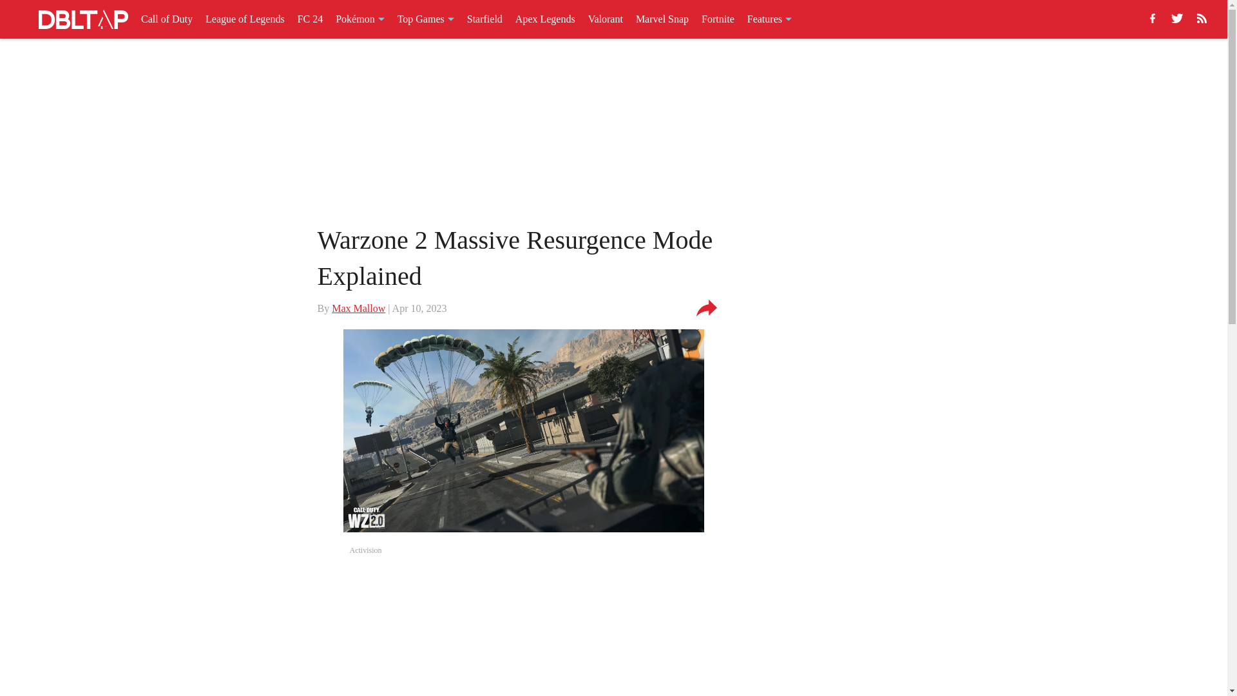 Image resolution: width=1237 pixels, height=696 pixels. Describe the element at coordinates (545, 19) in the screenshot. I see `Apex Legends` at that location.